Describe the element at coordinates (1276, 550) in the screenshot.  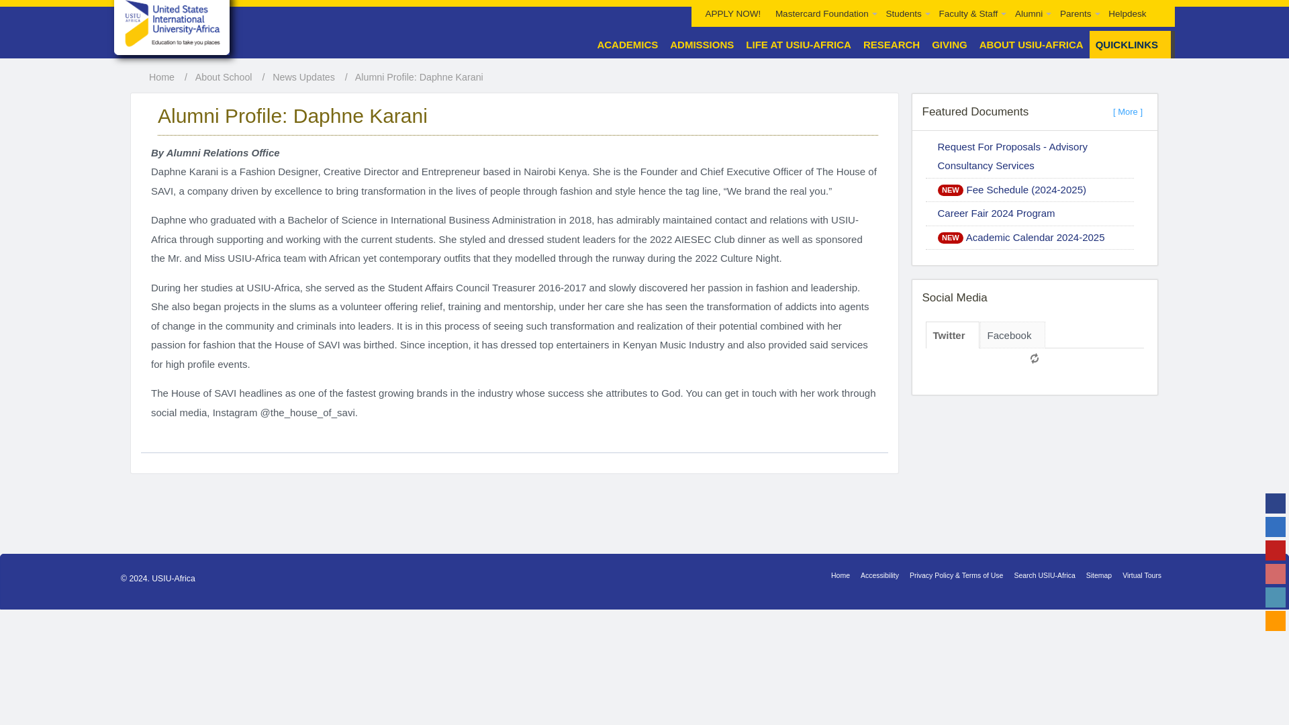
I see `YouTube` at that location.